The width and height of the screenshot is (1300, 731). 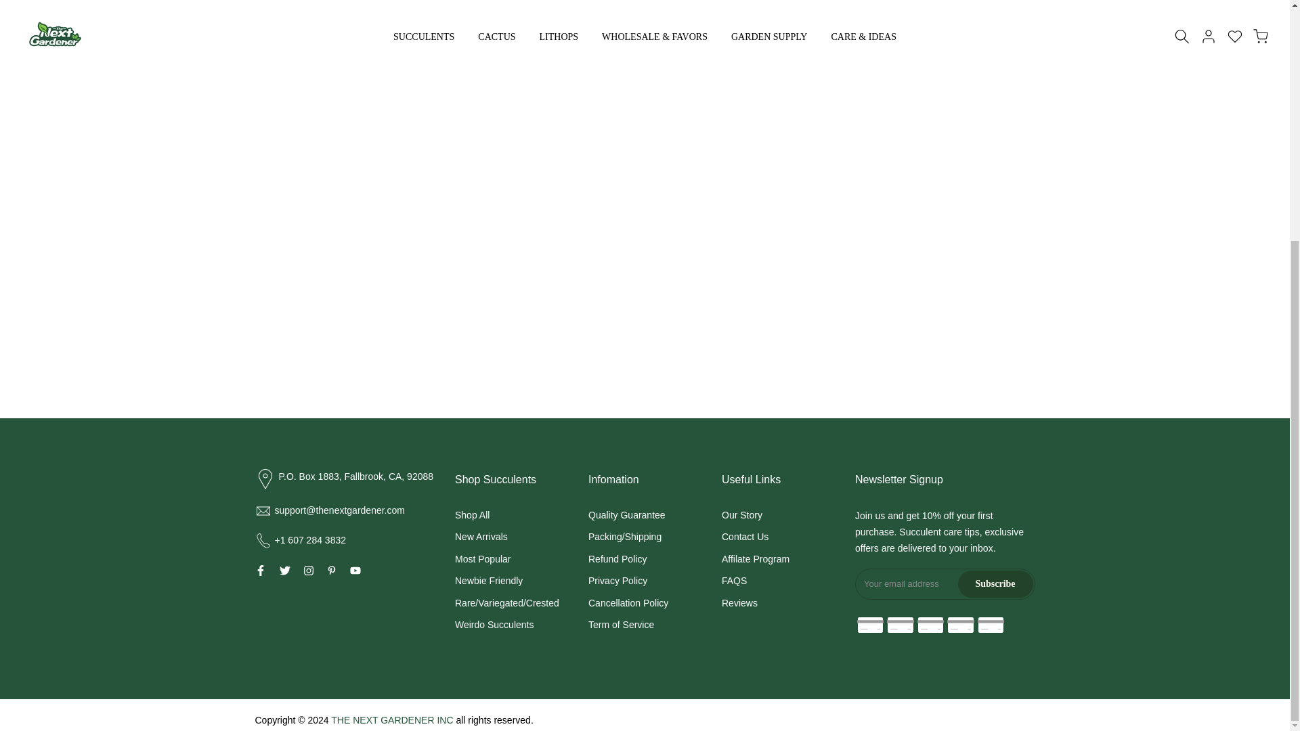 I want to click on Our Story, so click(x=741, y=514).